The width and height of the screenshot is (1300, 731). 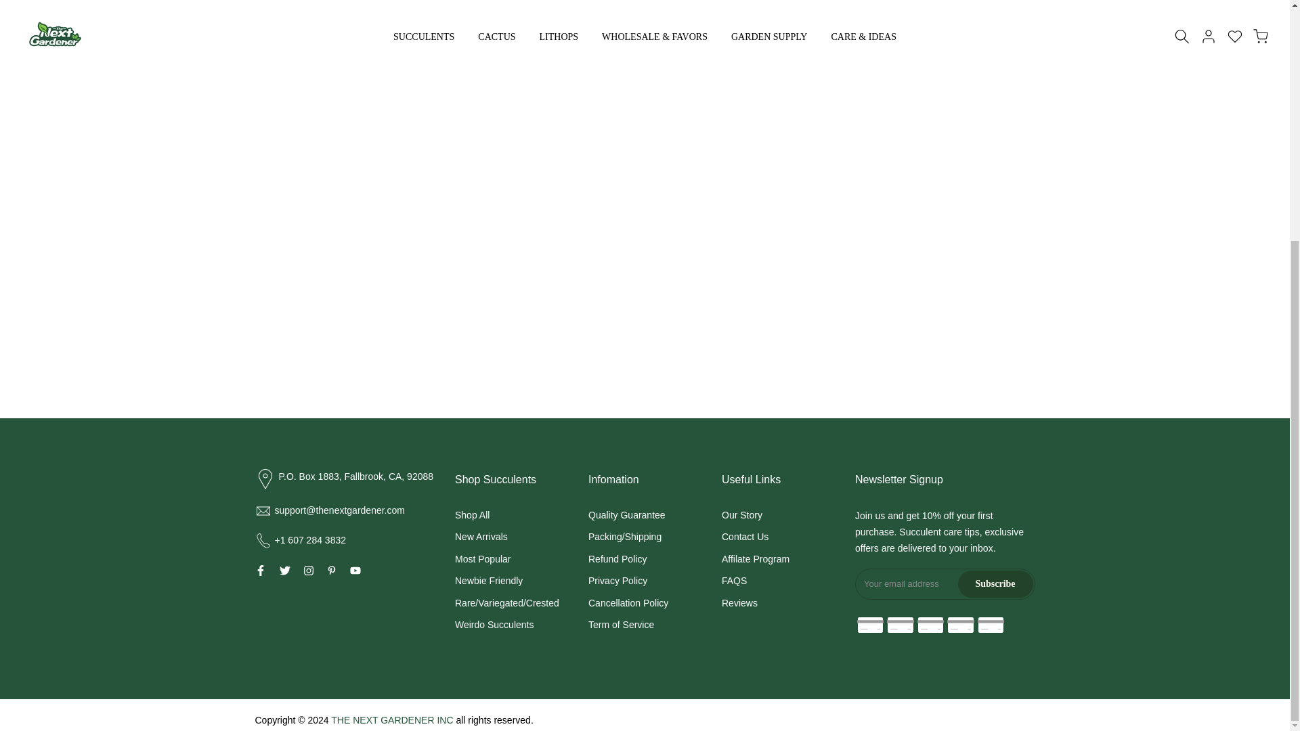 I want to click on Our Story, so click(x=741, y=514).